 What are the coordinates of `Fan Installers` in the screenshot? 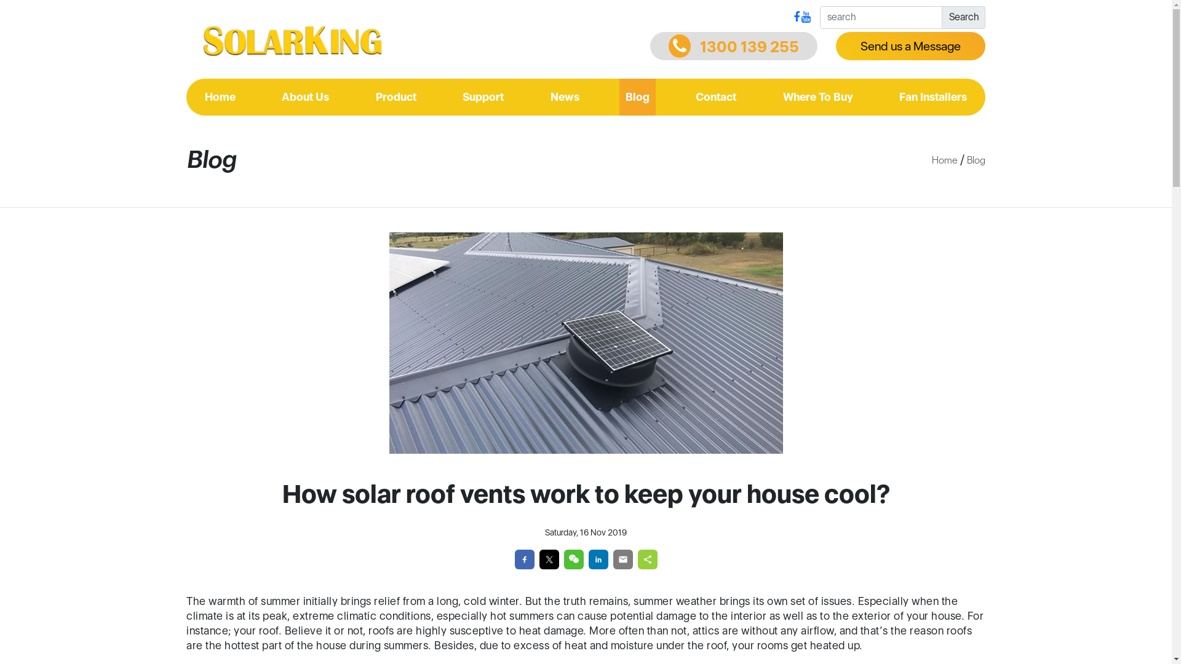 It's located at (933, 97).